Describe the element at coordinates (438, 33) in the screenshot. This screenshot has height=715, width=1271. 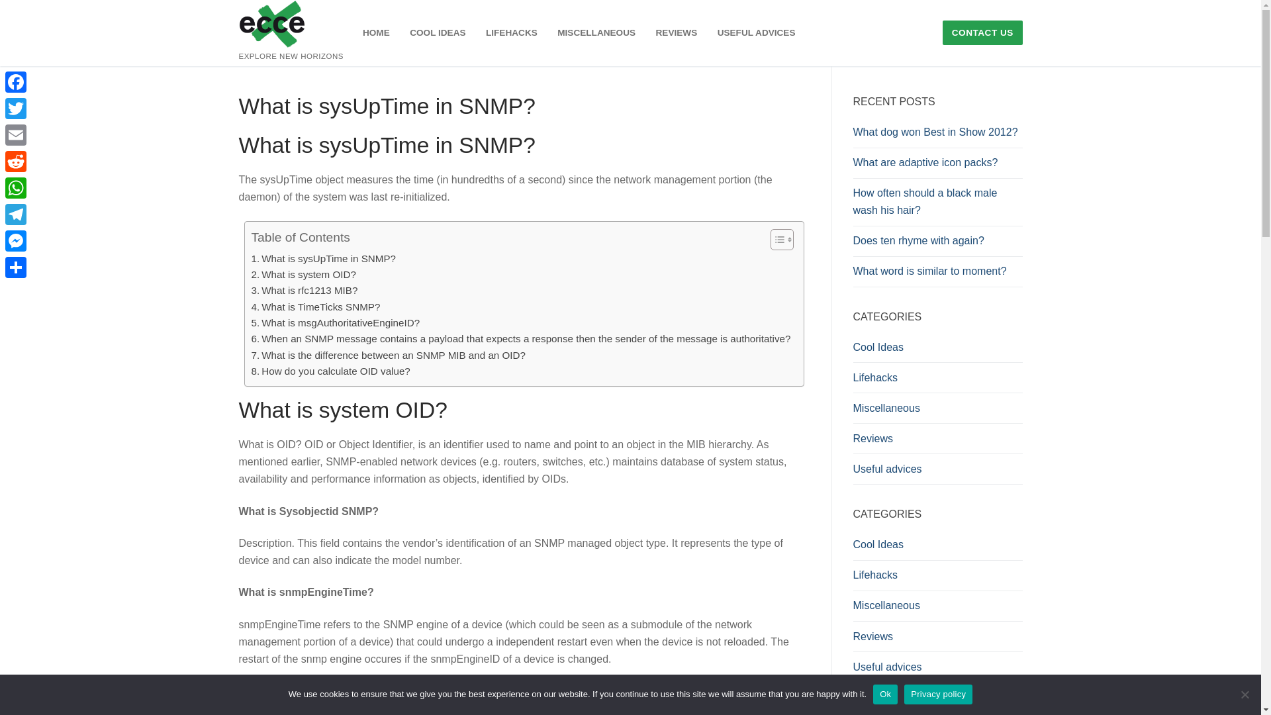
I see `COOL IDEAS` at that location.